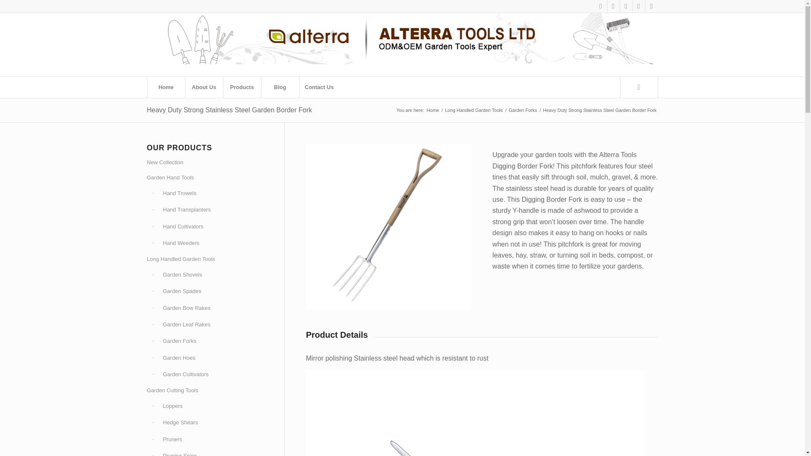 Image resolution: width=811 pixels, height=456 pixels. Describe the element at coordinates (433, 110) in the screenshot. I see `Alterra Tools` at that location.